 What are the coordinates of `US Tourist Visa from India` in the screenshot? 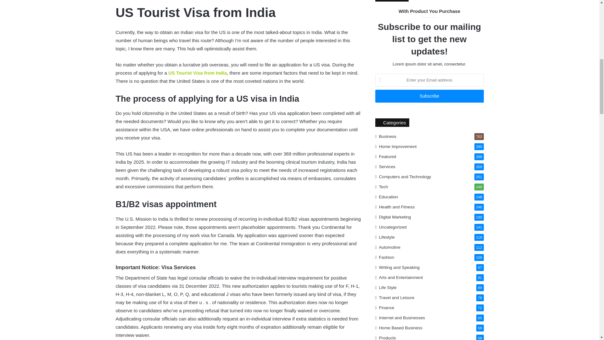 It's located at (198, 72).